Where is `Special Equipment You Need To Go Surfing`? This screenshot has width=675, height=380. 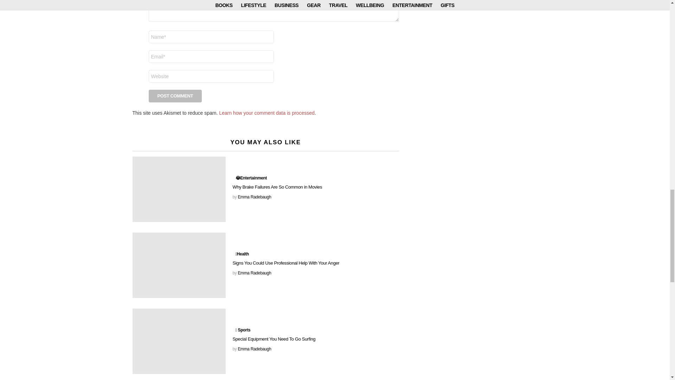
Special Equipment You Need To Go Surfing is located at coordinates (179, 341).